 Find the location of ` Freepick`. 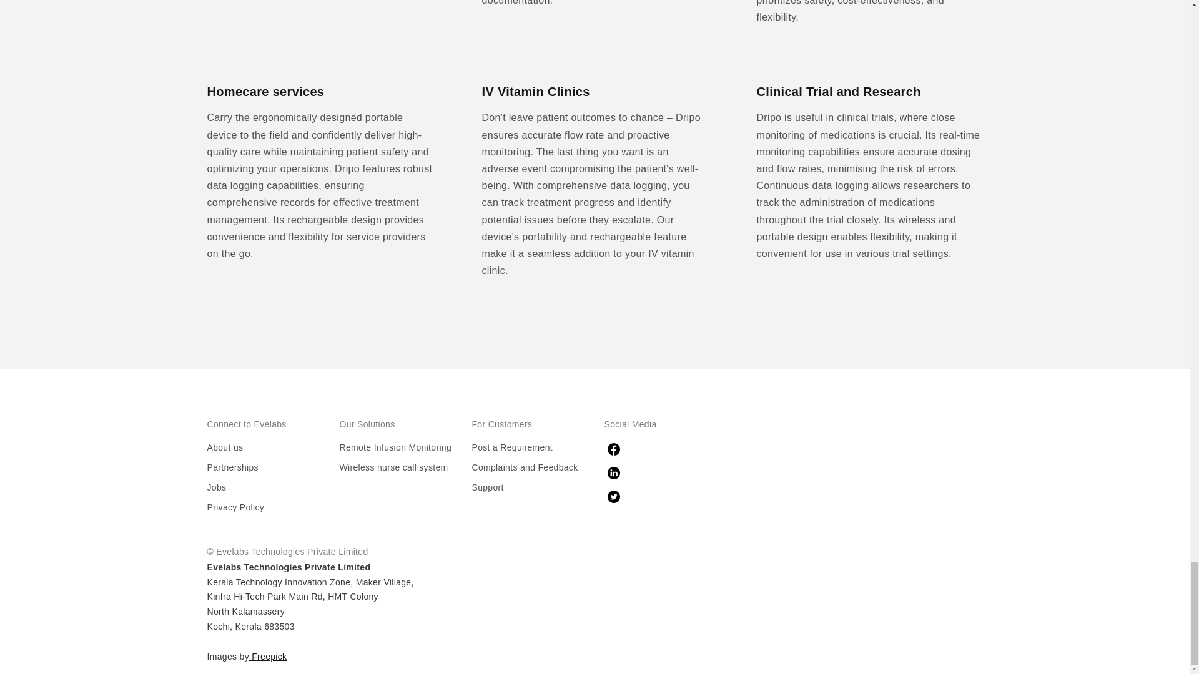

 Freepick is located at coordinates (267, 657).